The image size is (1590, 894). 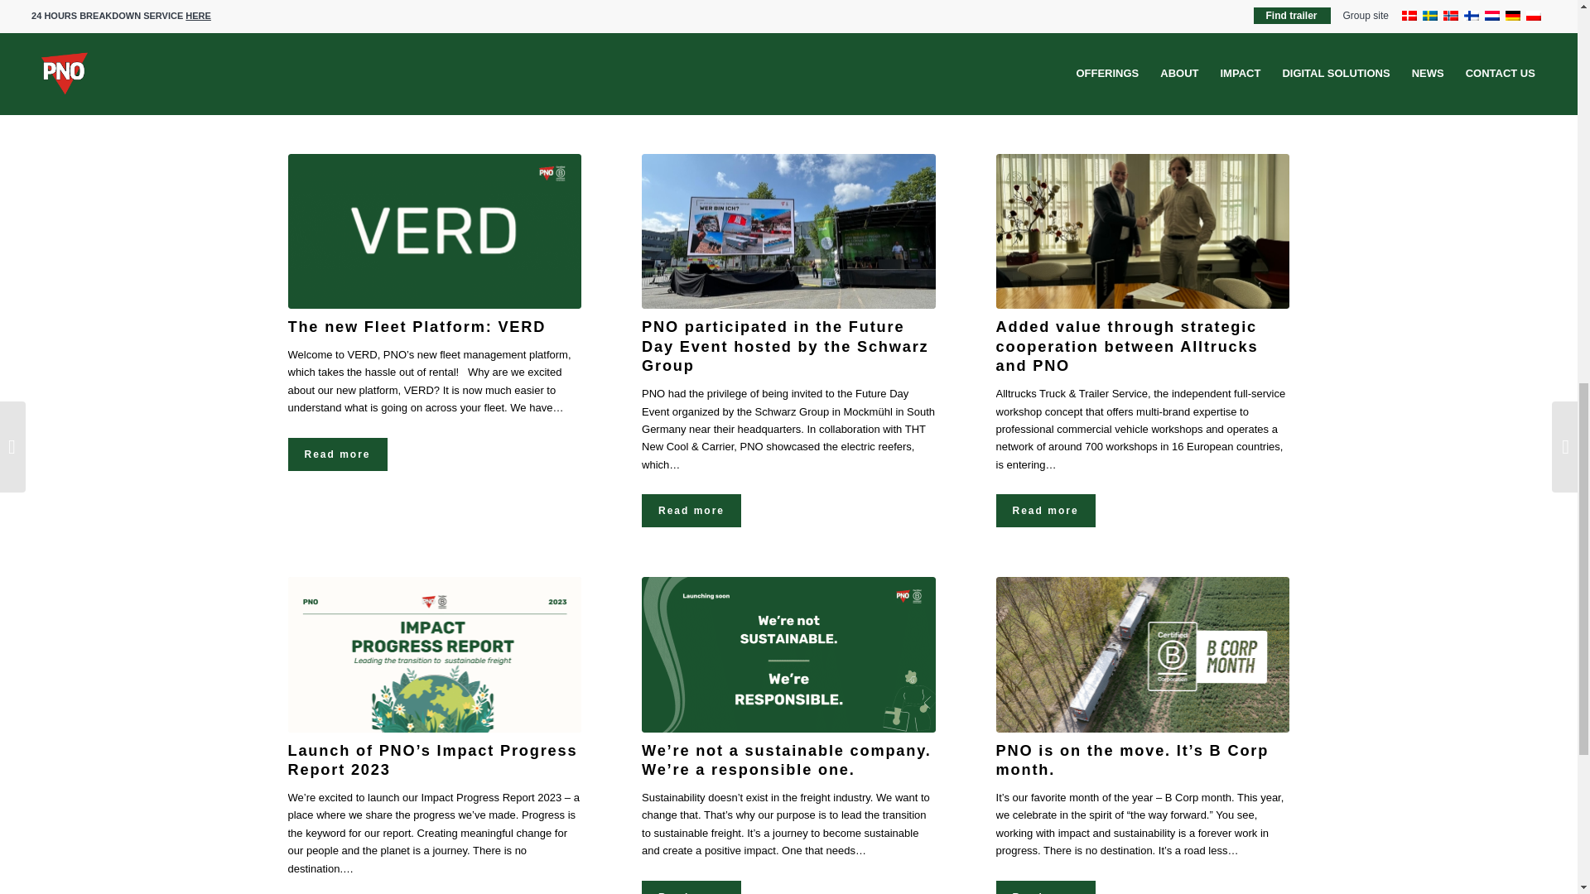 I want to click on The new Fleet Platform: VERD, so click(x=434, y=230).